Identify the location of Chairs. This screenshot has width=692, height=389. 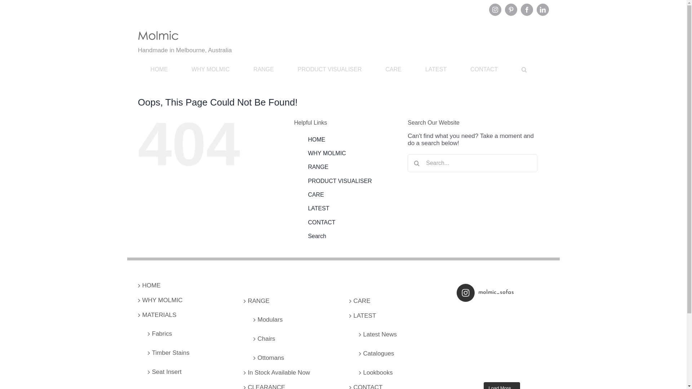
(294, 337).